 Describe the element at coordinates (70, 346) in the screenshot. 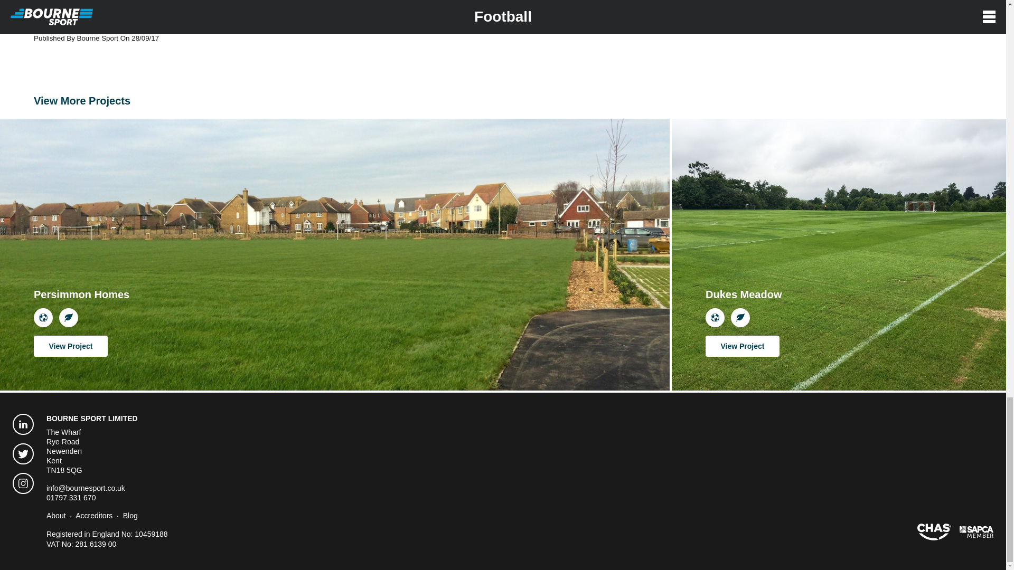

I see `View Project` at that location.